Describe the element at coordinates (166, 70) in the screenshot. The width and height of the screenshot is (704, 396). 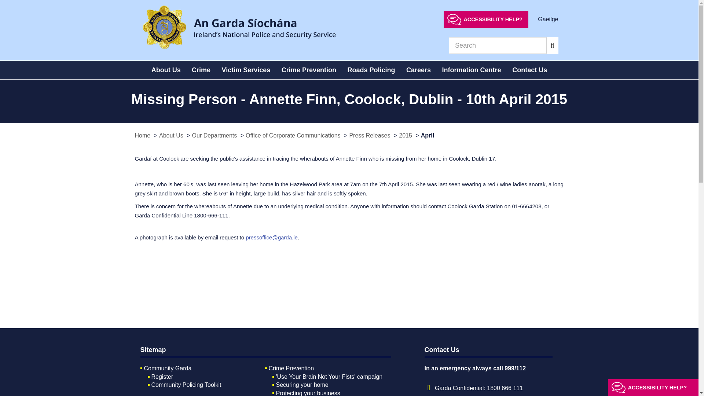
I see `About Us` at that location.